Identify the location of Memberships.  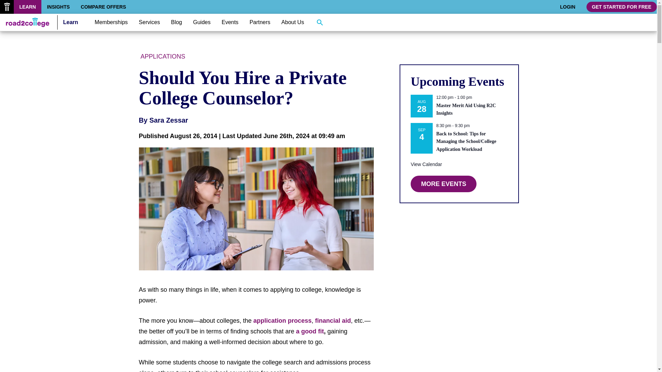
(111, 22).